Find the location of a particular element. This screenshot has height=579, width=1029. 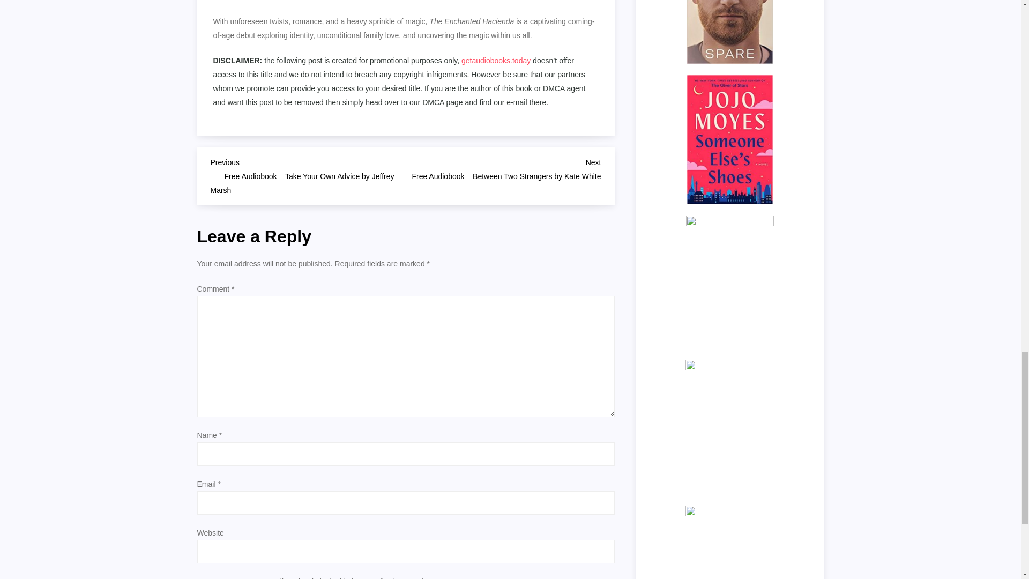

getaudiobooks.today is located at coordinates (496, 60).